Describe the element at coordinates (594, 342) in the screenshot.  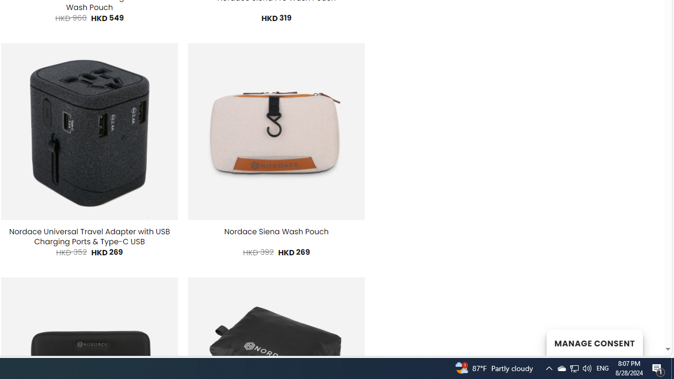
I see `MANAGE CONSENT` at that location.